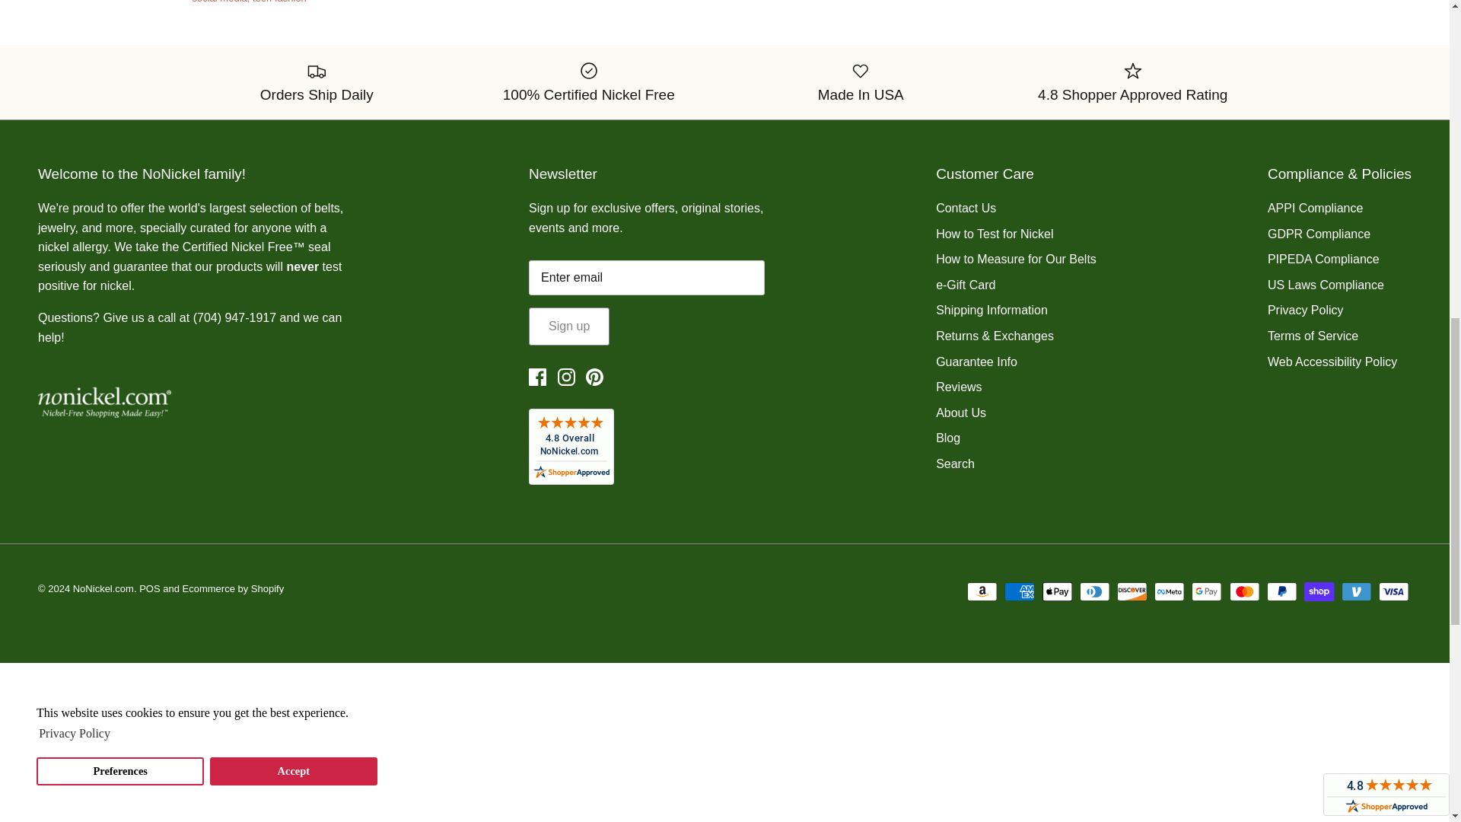 This screenshot has width=1461, height=822. What do you see at coordinates (1058, 591) in the screenshot?
I see `Apple Pay` at bounding box center [1058, 591].